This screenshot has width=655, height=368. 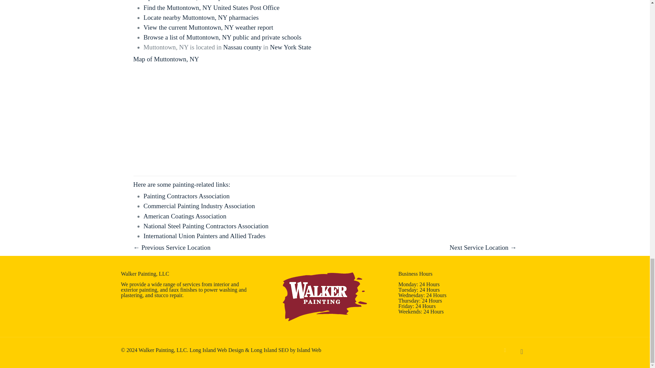 I want to click on Commercial Painting Industry Association, so click(x=199, y=206).